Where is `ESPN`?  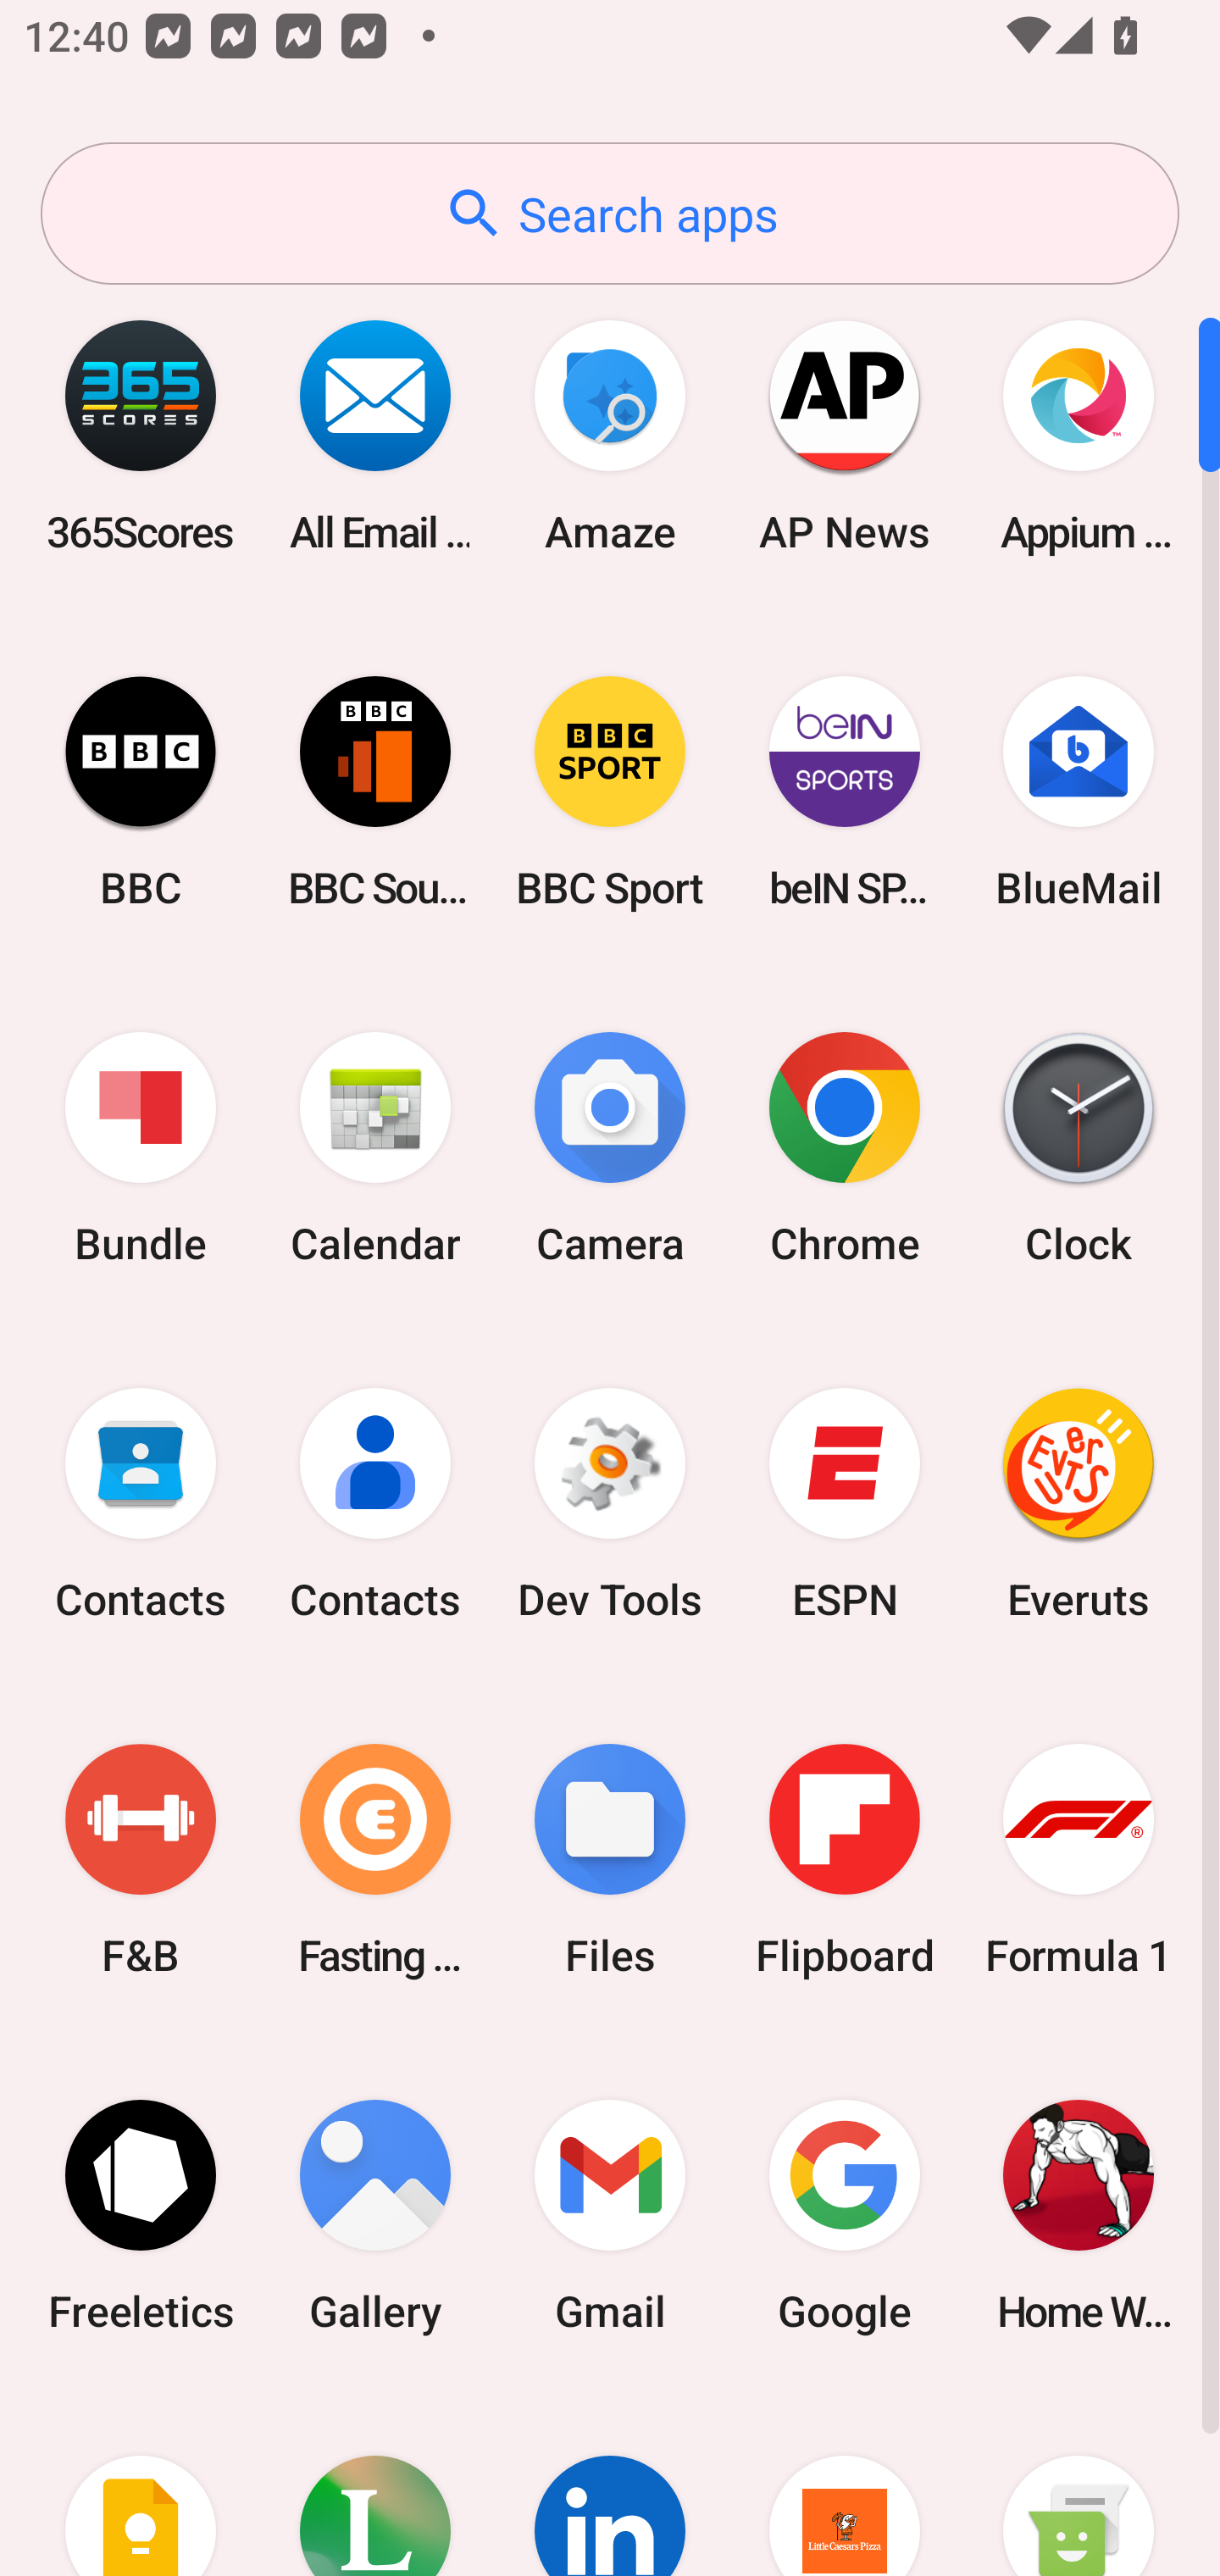
ESPN is located at coordinates (844, 1504).